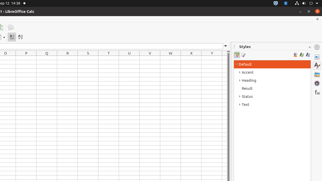 This screenshot has width=322, height=181. I want to click on Properties, so click(317, 57).